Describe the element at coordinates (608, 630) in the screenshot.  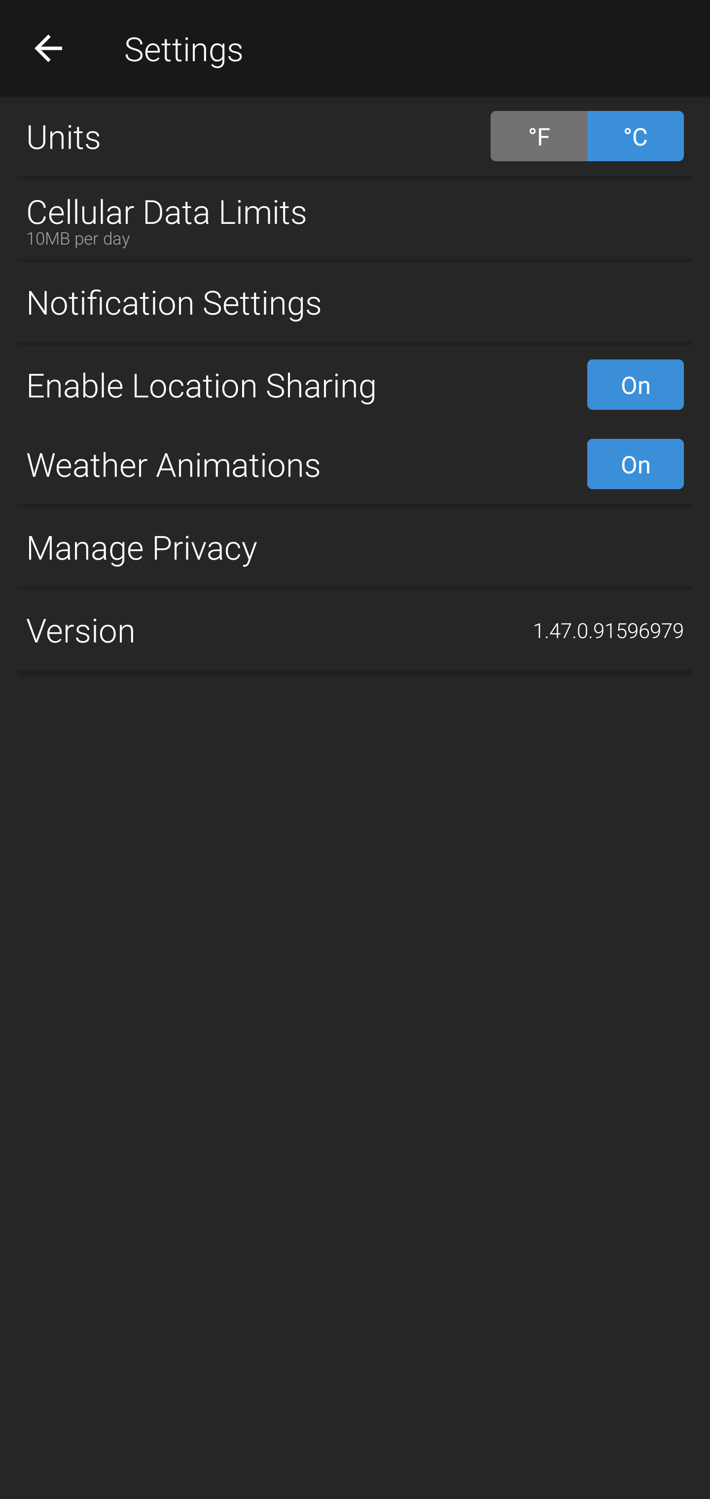
I see `1.47.0.91596979` at that location.